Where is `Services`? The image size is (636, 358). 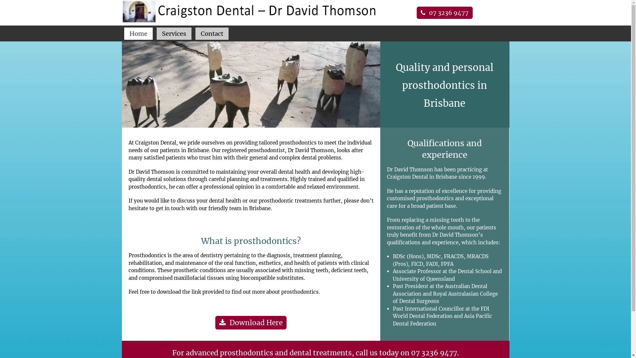
Services is located at coordinates (174, 34).